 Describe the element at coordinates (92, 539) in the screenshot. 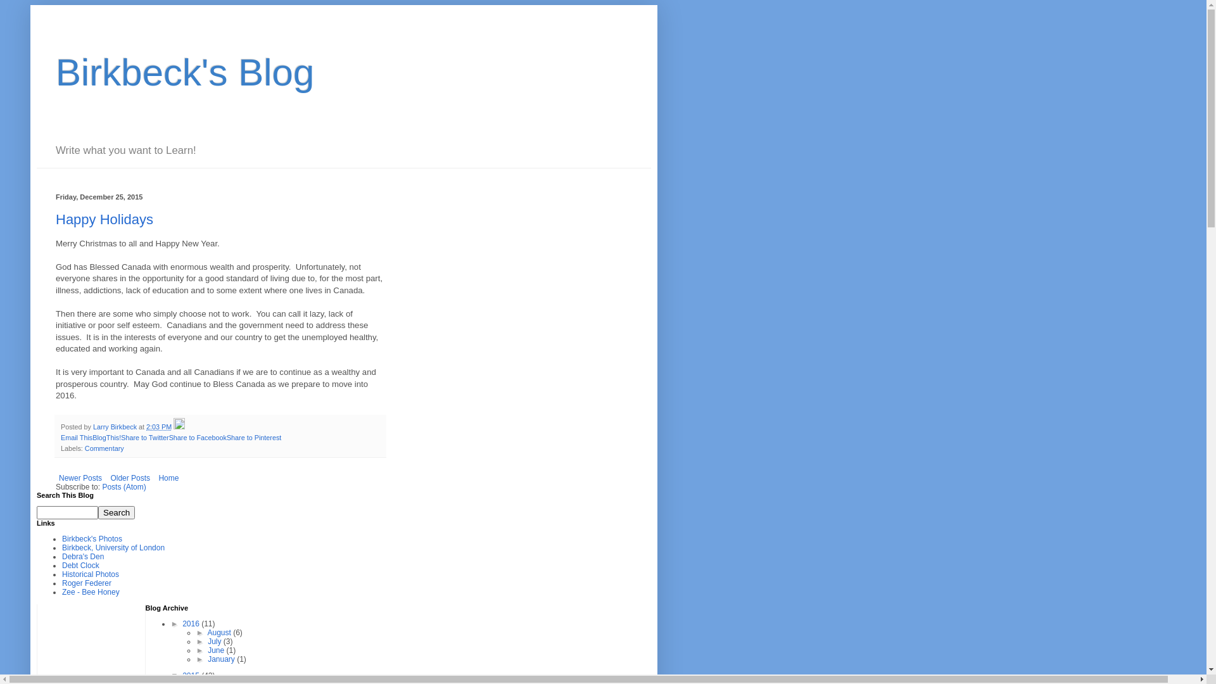

I see `Birkbeck's Photos` at that location.